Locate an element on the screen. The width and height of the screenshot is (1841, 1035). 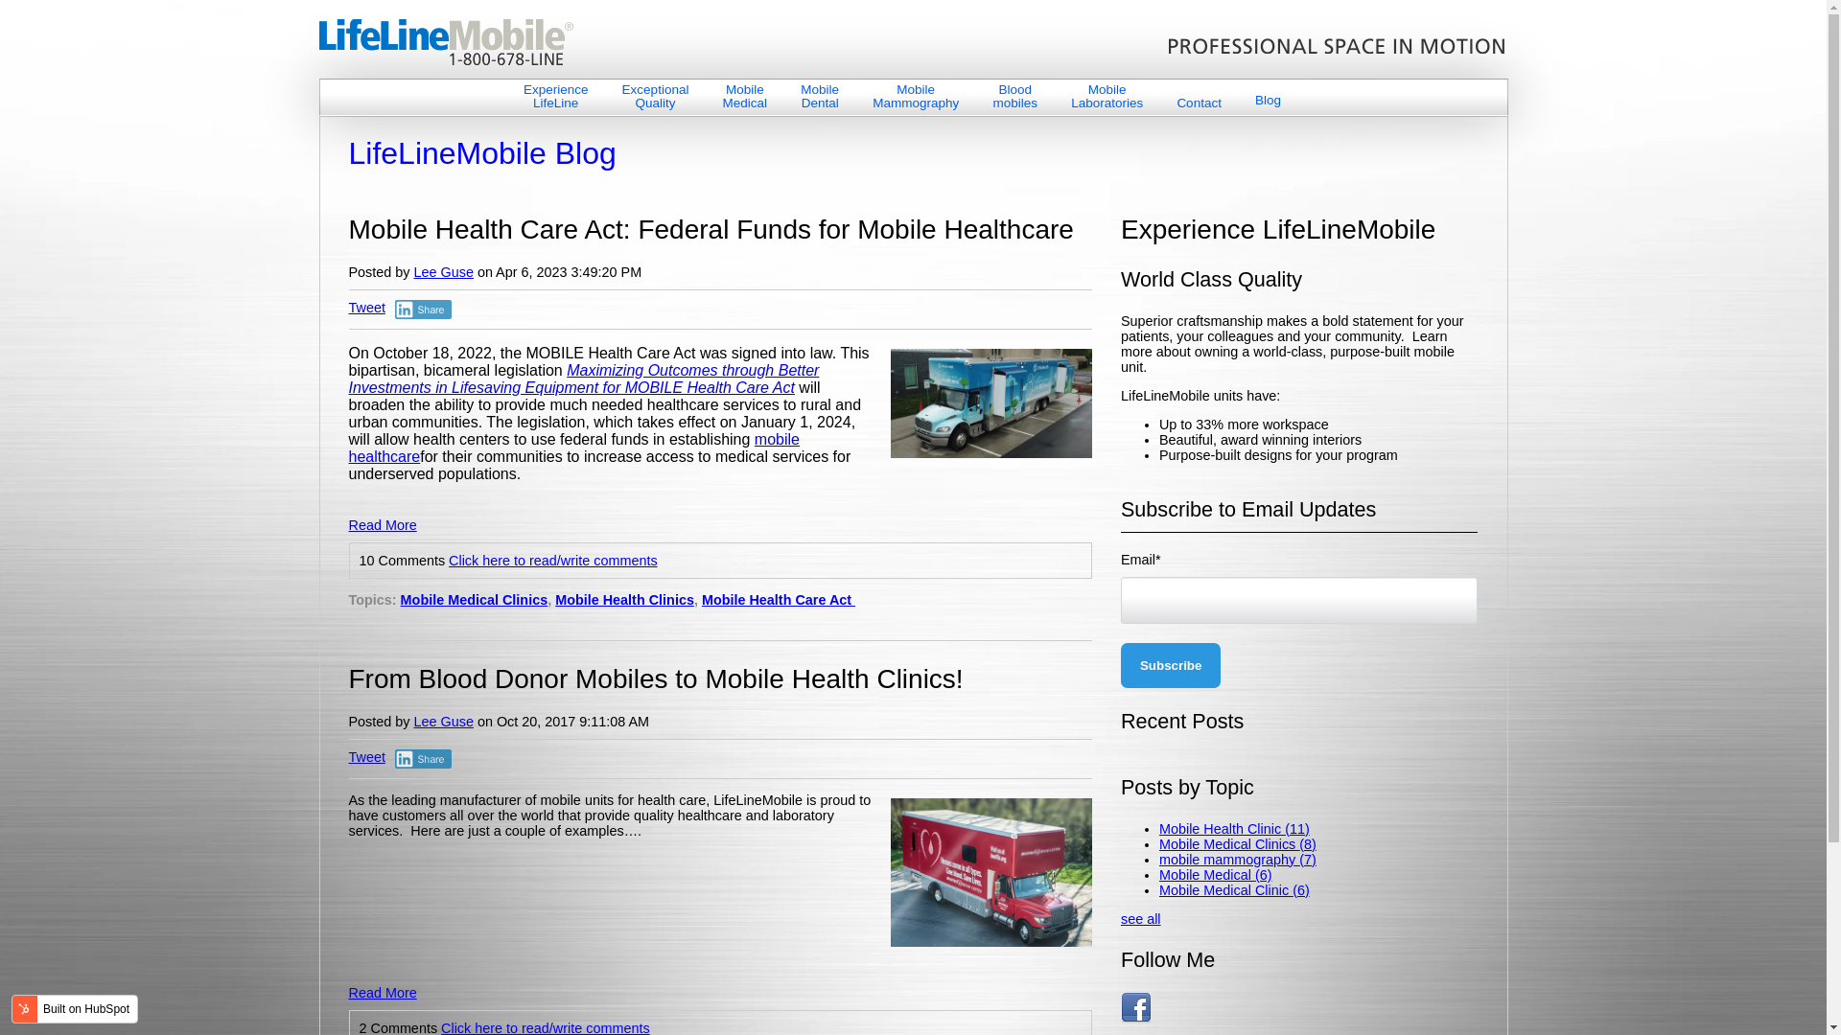
Lee Guse is located at coordinates (745, 96).